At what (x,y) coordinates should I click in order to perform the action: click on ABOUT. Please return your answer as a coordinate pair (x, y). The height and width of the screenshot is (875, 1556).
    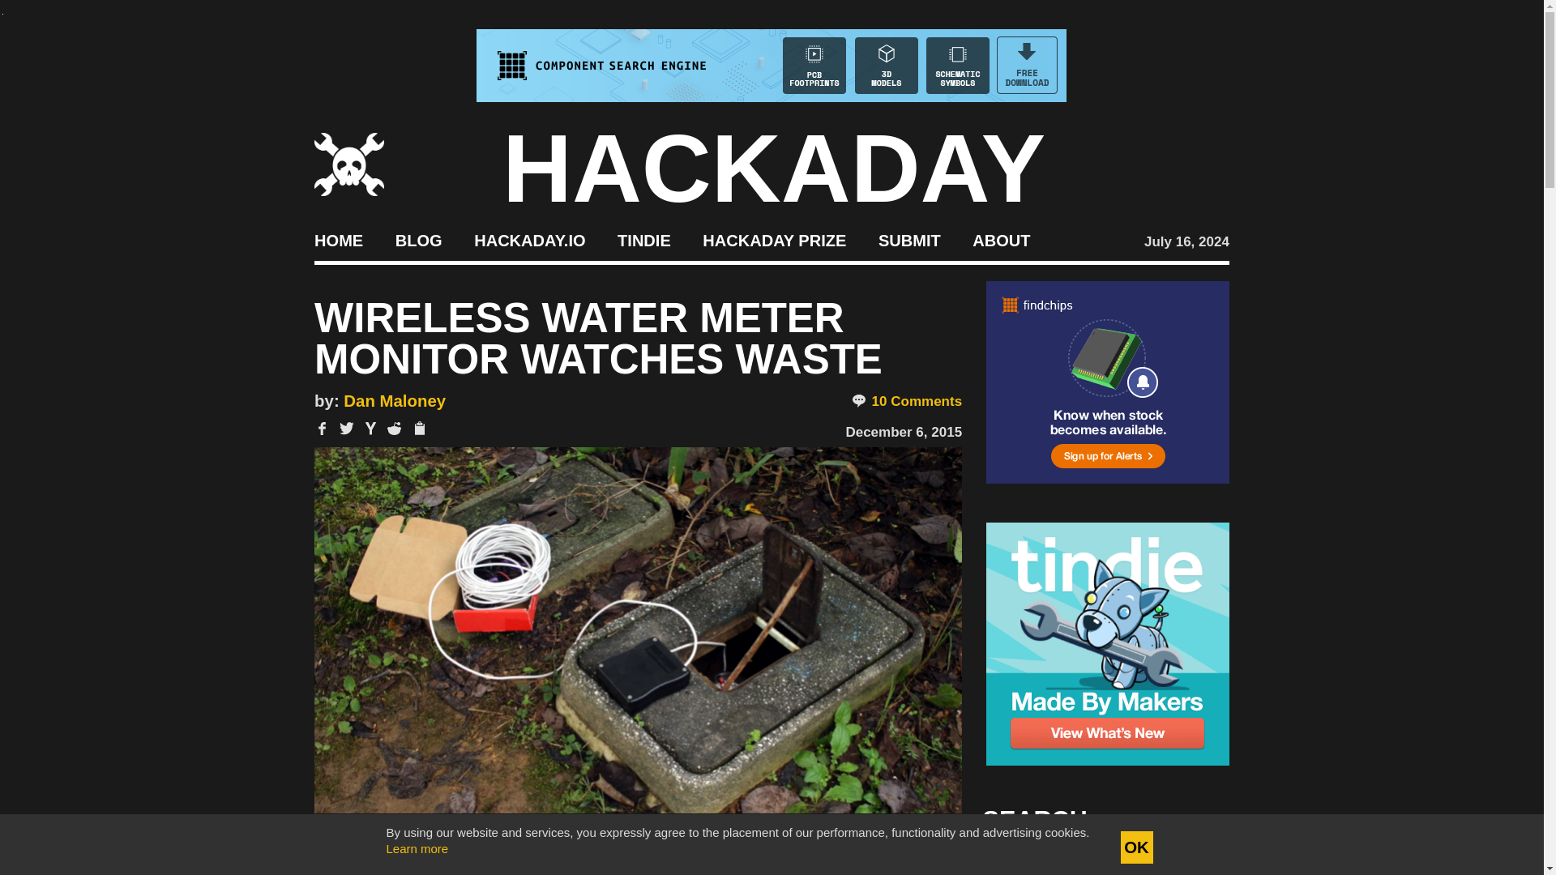
    Looking at the image, I should click on (1002, 240).